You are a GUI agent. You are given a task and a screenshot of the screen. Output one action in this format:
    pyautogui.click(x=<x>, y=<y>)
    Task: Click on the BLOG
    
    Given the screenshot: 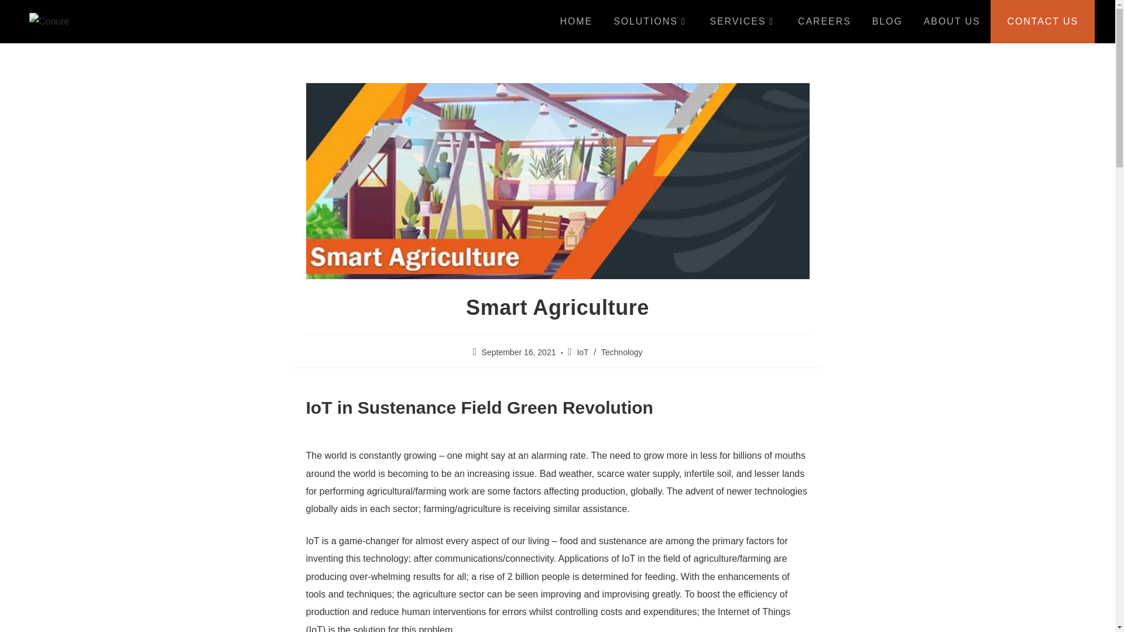 What is the action you would take?
    pyautogui.click(x=887, y=22)
    